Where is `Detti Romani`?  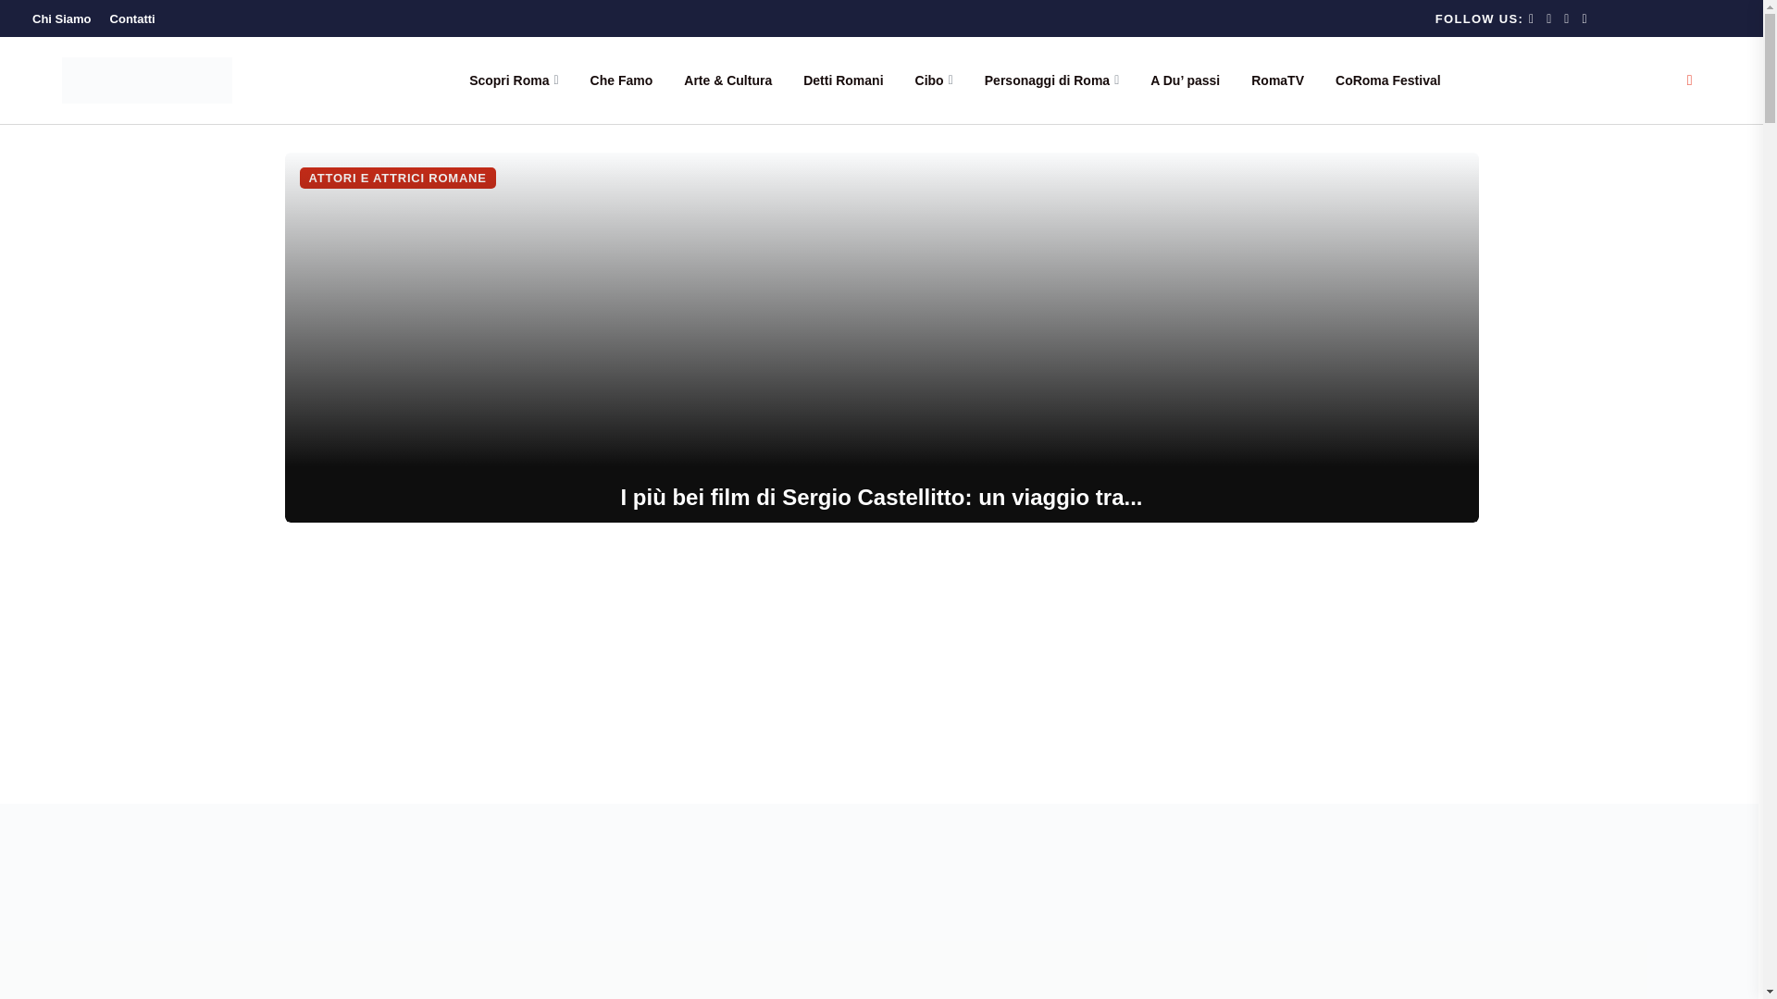 Detti Romani is located at coordinates (842, 80).